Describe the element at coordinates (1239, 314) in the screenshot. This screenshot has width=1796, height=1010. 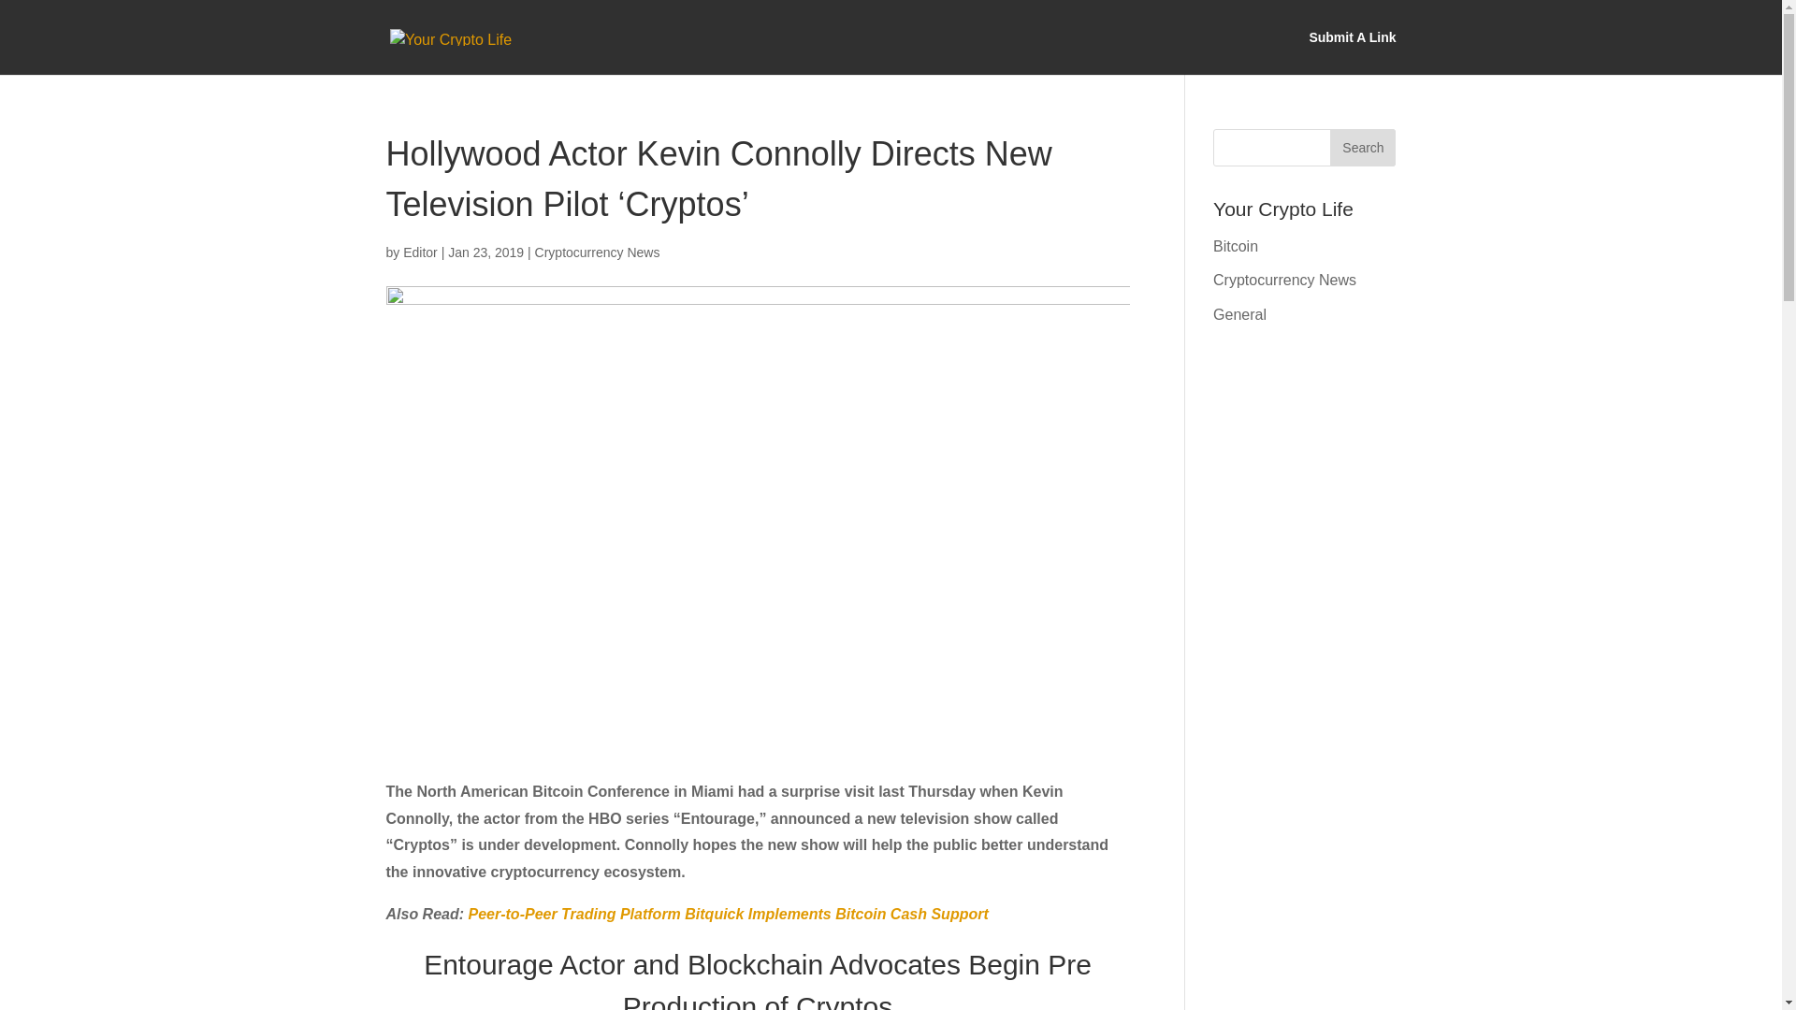
I see `General` at that location.